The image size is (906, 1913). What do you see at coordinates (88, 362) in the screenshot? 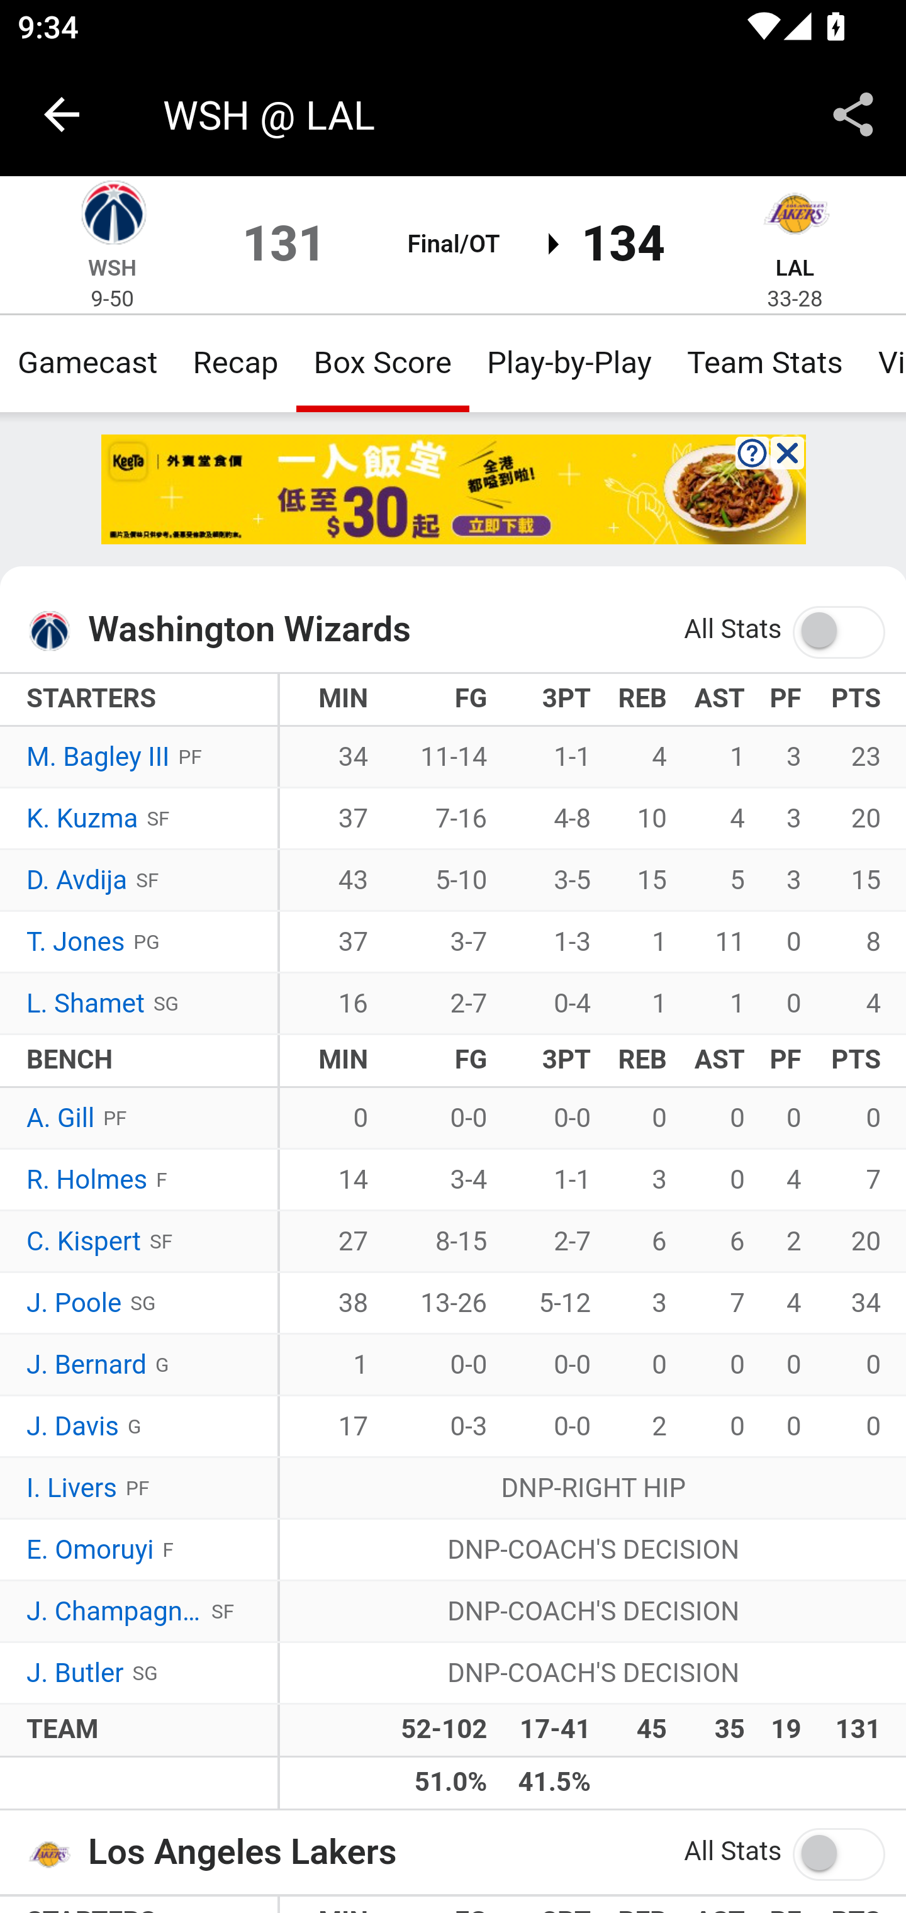
I see `Gamecast` at bounding box center [88, 362].